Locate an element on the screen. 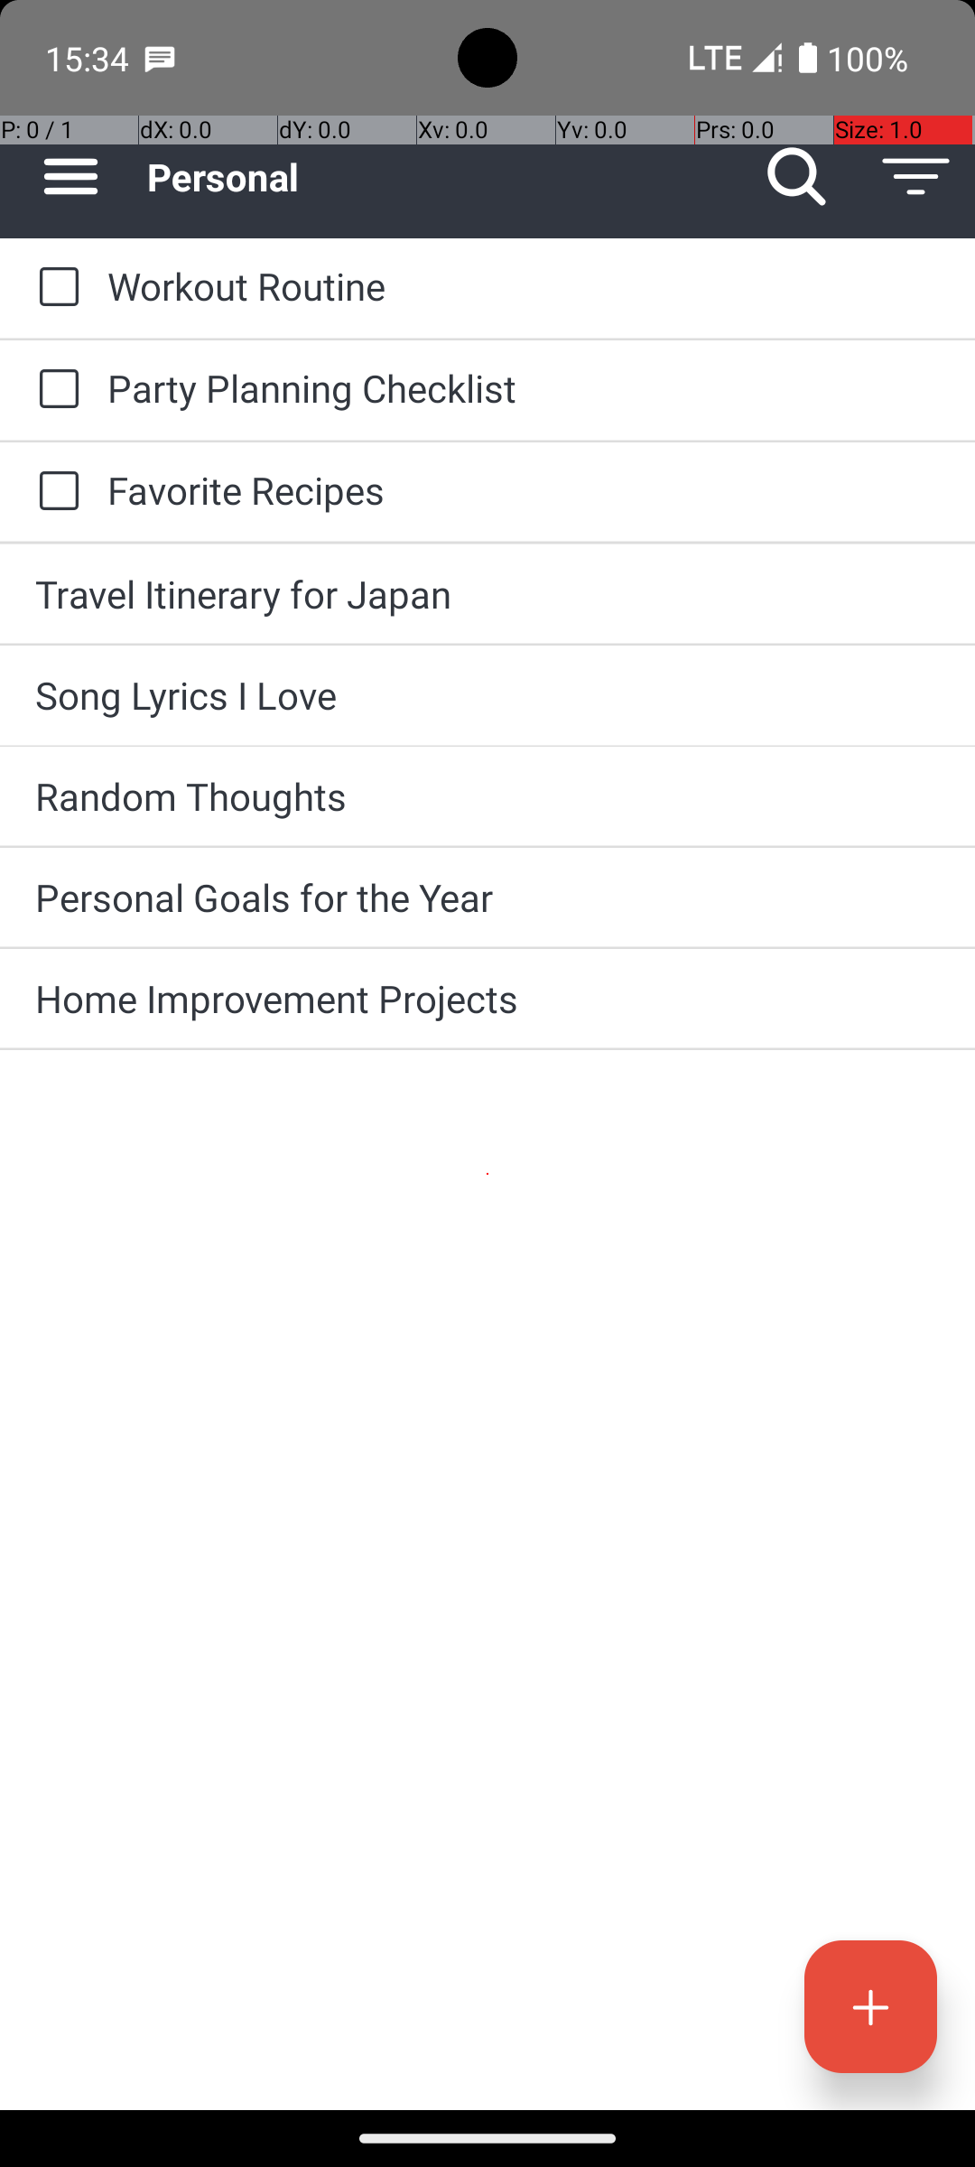 The image size is (975, 2167). Song Lyrics I Love is located at coordinates (487, 695).